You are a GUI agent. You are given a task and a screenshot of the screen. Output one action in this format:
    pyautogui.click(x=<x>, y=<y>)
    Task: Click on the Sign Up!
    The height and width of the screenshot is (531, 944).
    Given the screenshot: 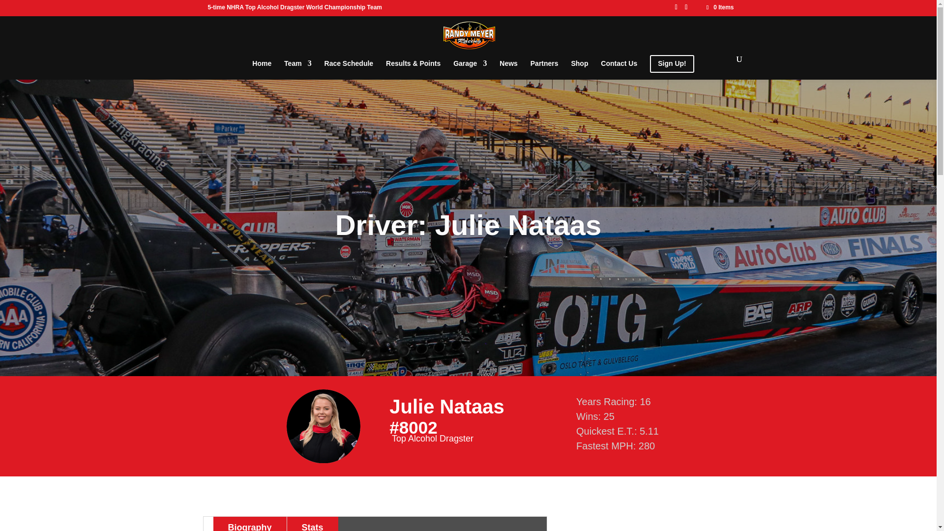 What is the action you would take?
    pyautogui.click(x=672, y=67)
    